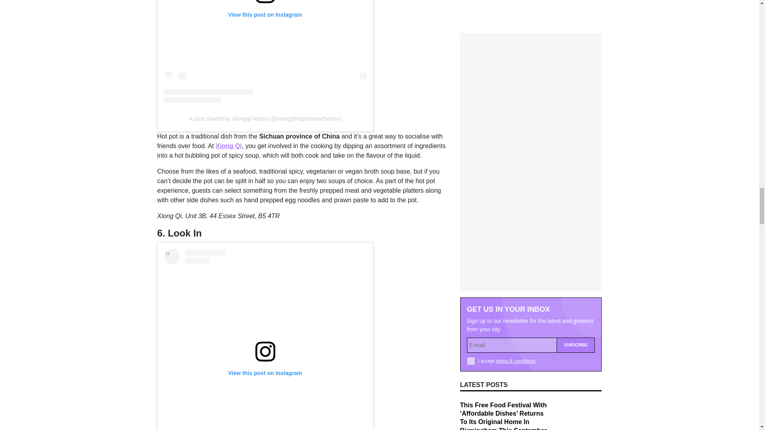 The image size is (765, 430). Describe the element at coordinates (265, 52) in the screenshot. I see `View this post on Instagram` at that location.